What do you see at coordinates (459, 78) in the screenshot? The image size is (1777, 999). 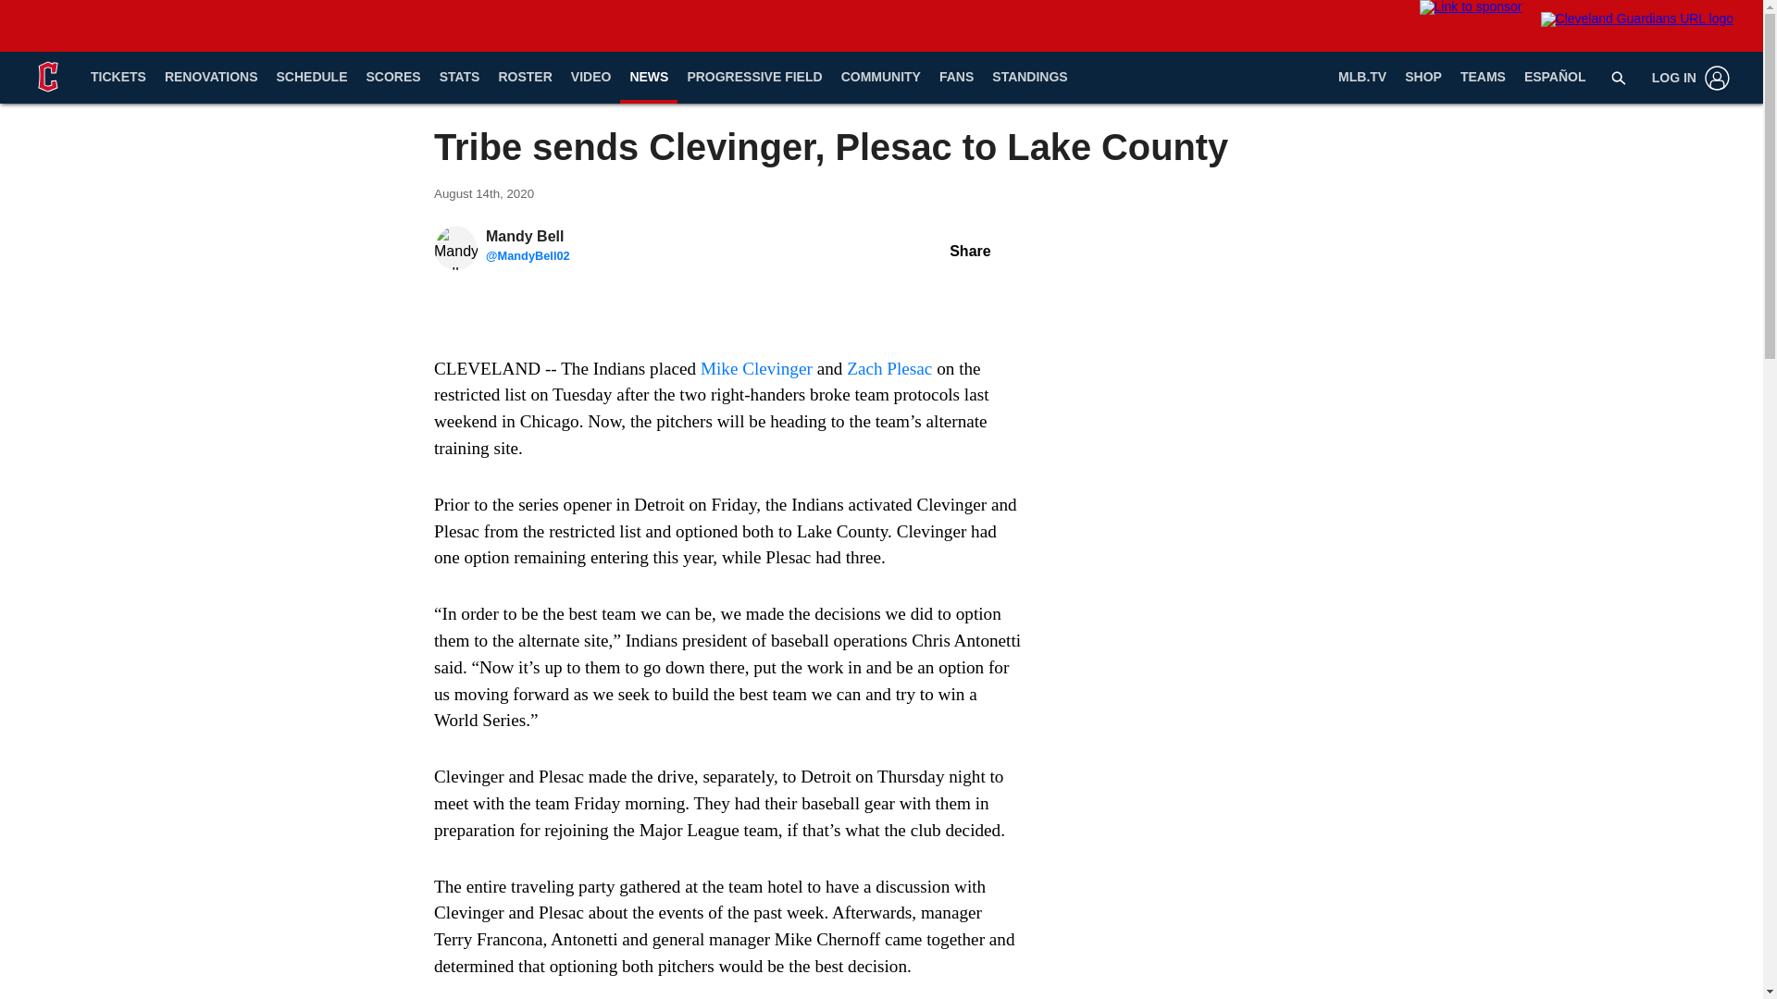 I see `STATS` at bounding box center [459, 78].